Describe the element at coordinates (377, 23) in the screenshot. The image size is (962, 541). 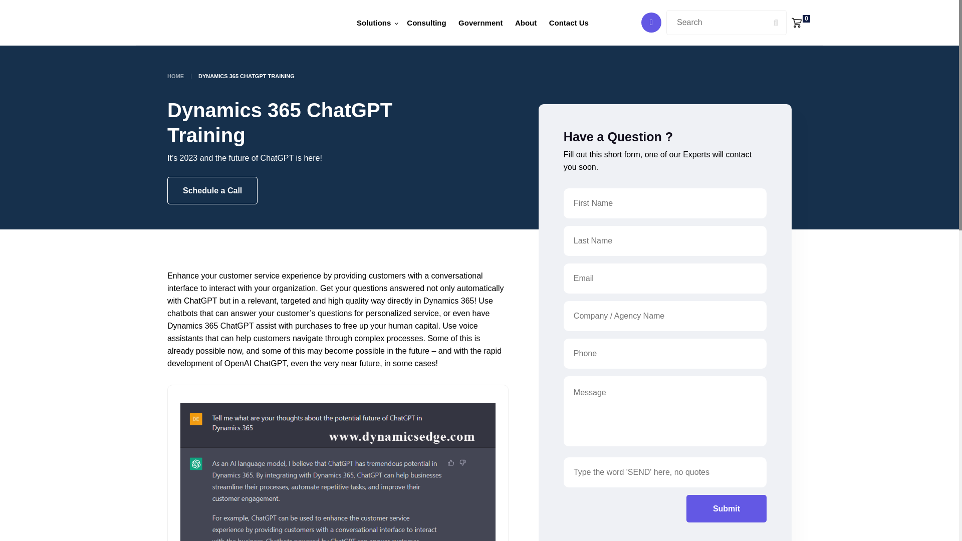
I see `Solutions` at that location.